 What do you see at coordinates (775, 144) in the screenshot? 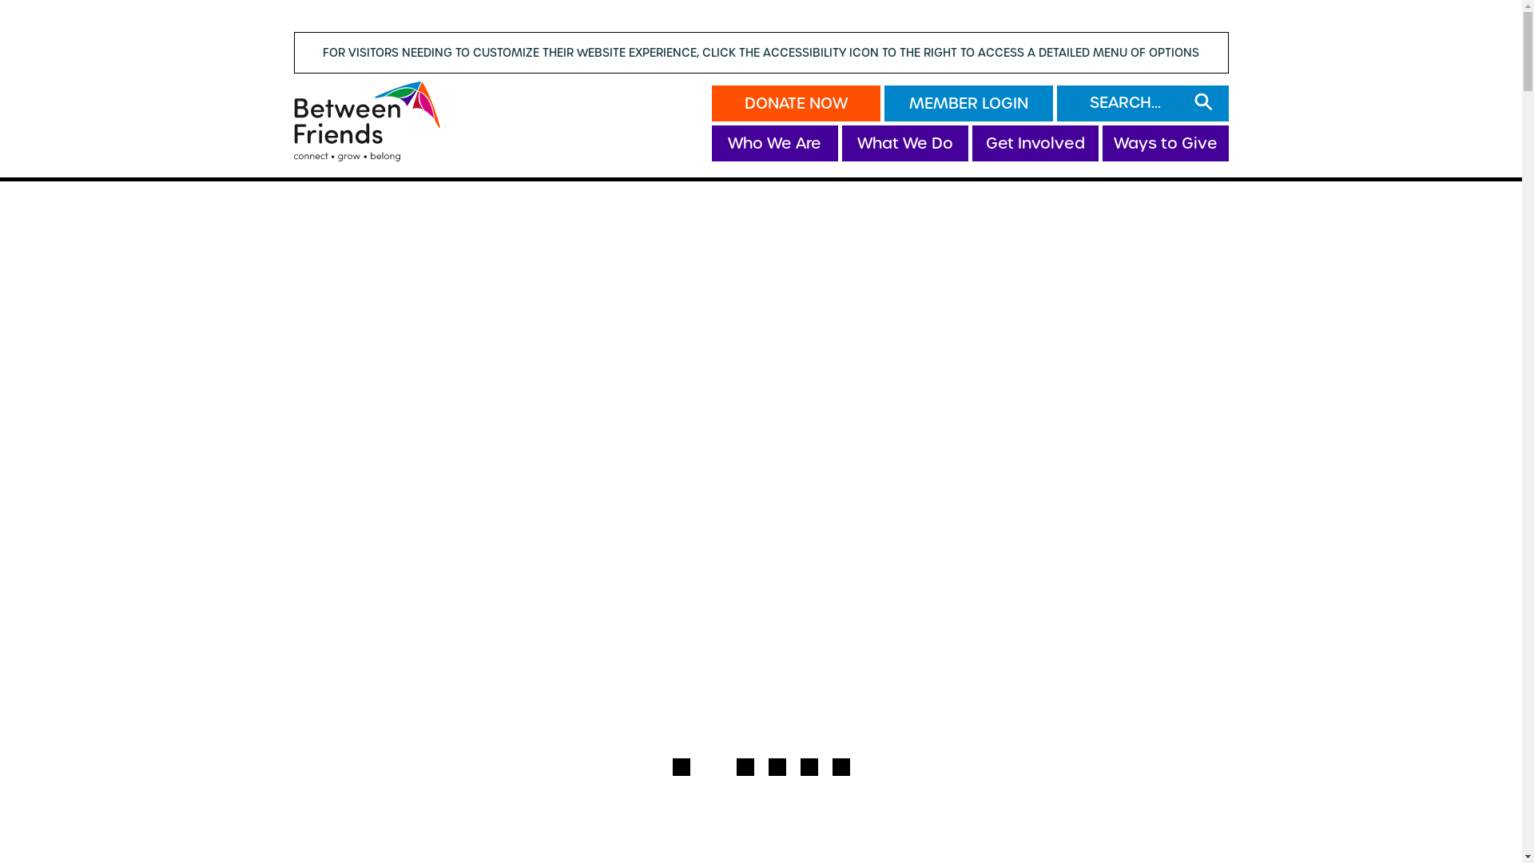
I see `Who We Are` at bounding box center [775, 144].